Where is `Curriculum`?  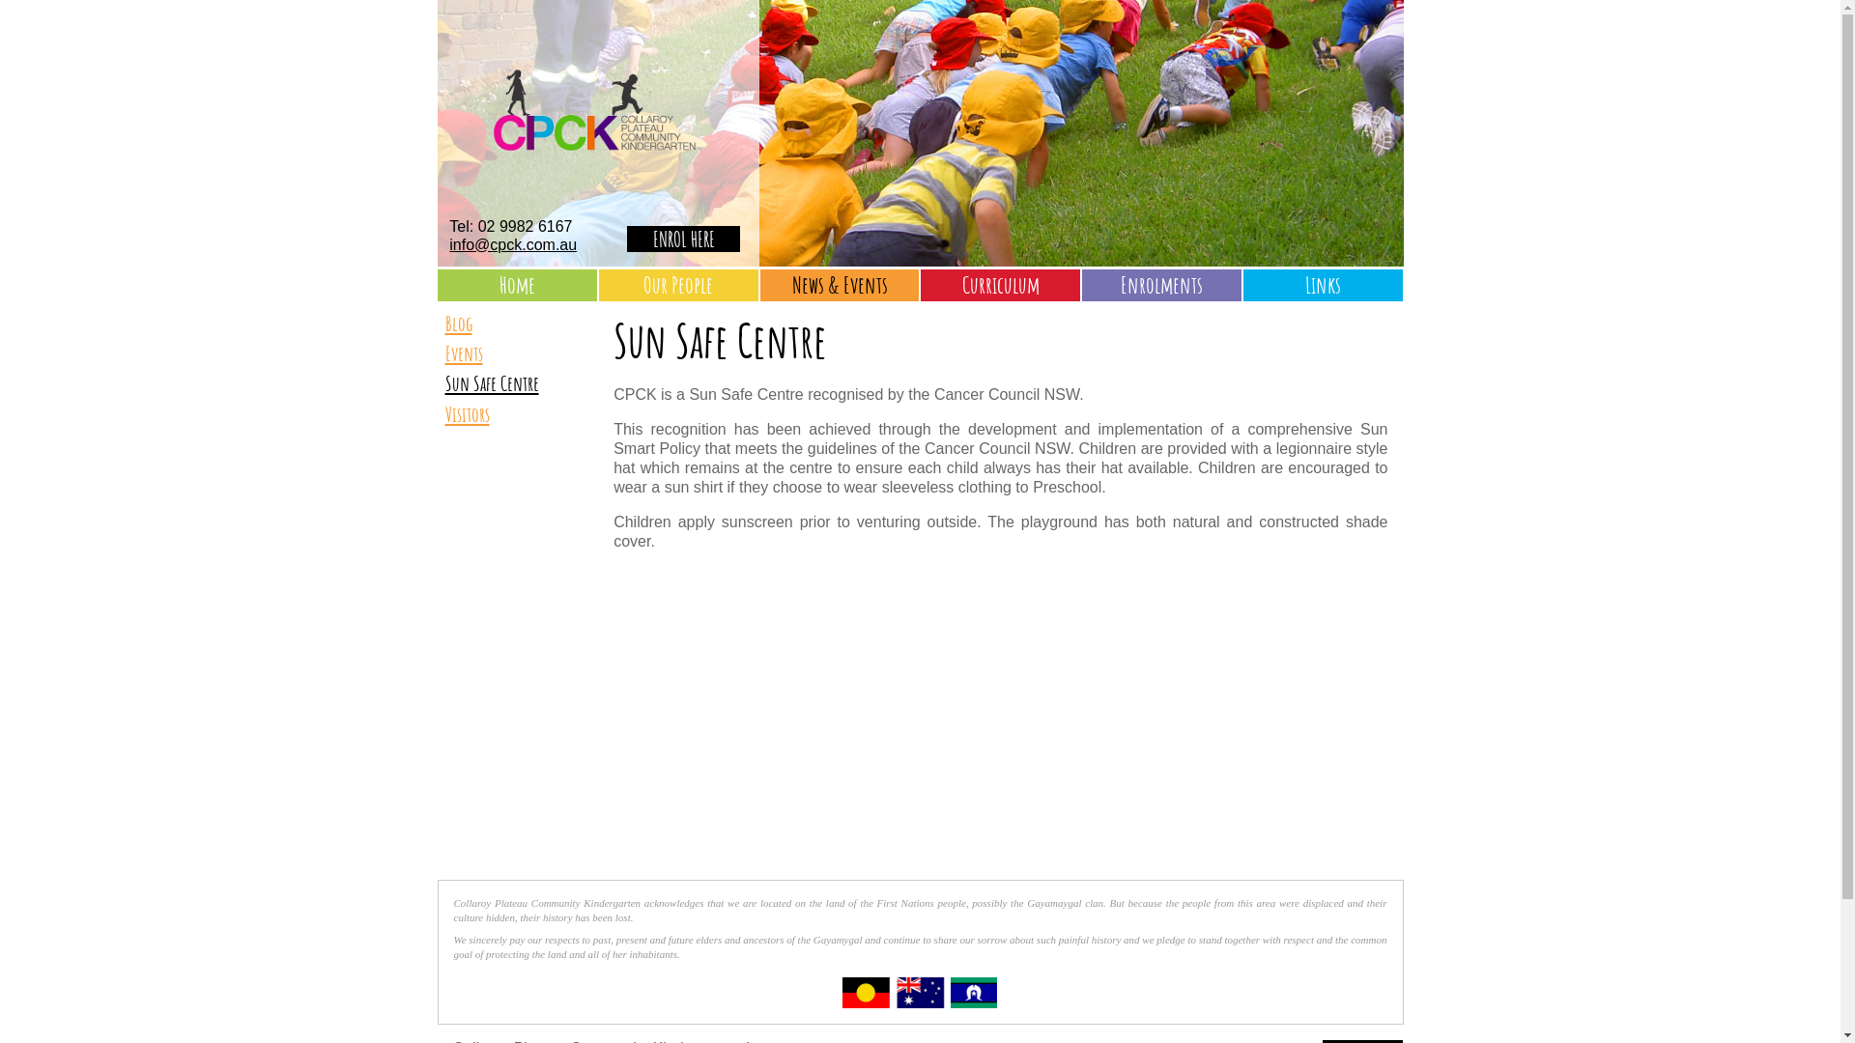 Curriculum is located at coordinates (1001, 285).